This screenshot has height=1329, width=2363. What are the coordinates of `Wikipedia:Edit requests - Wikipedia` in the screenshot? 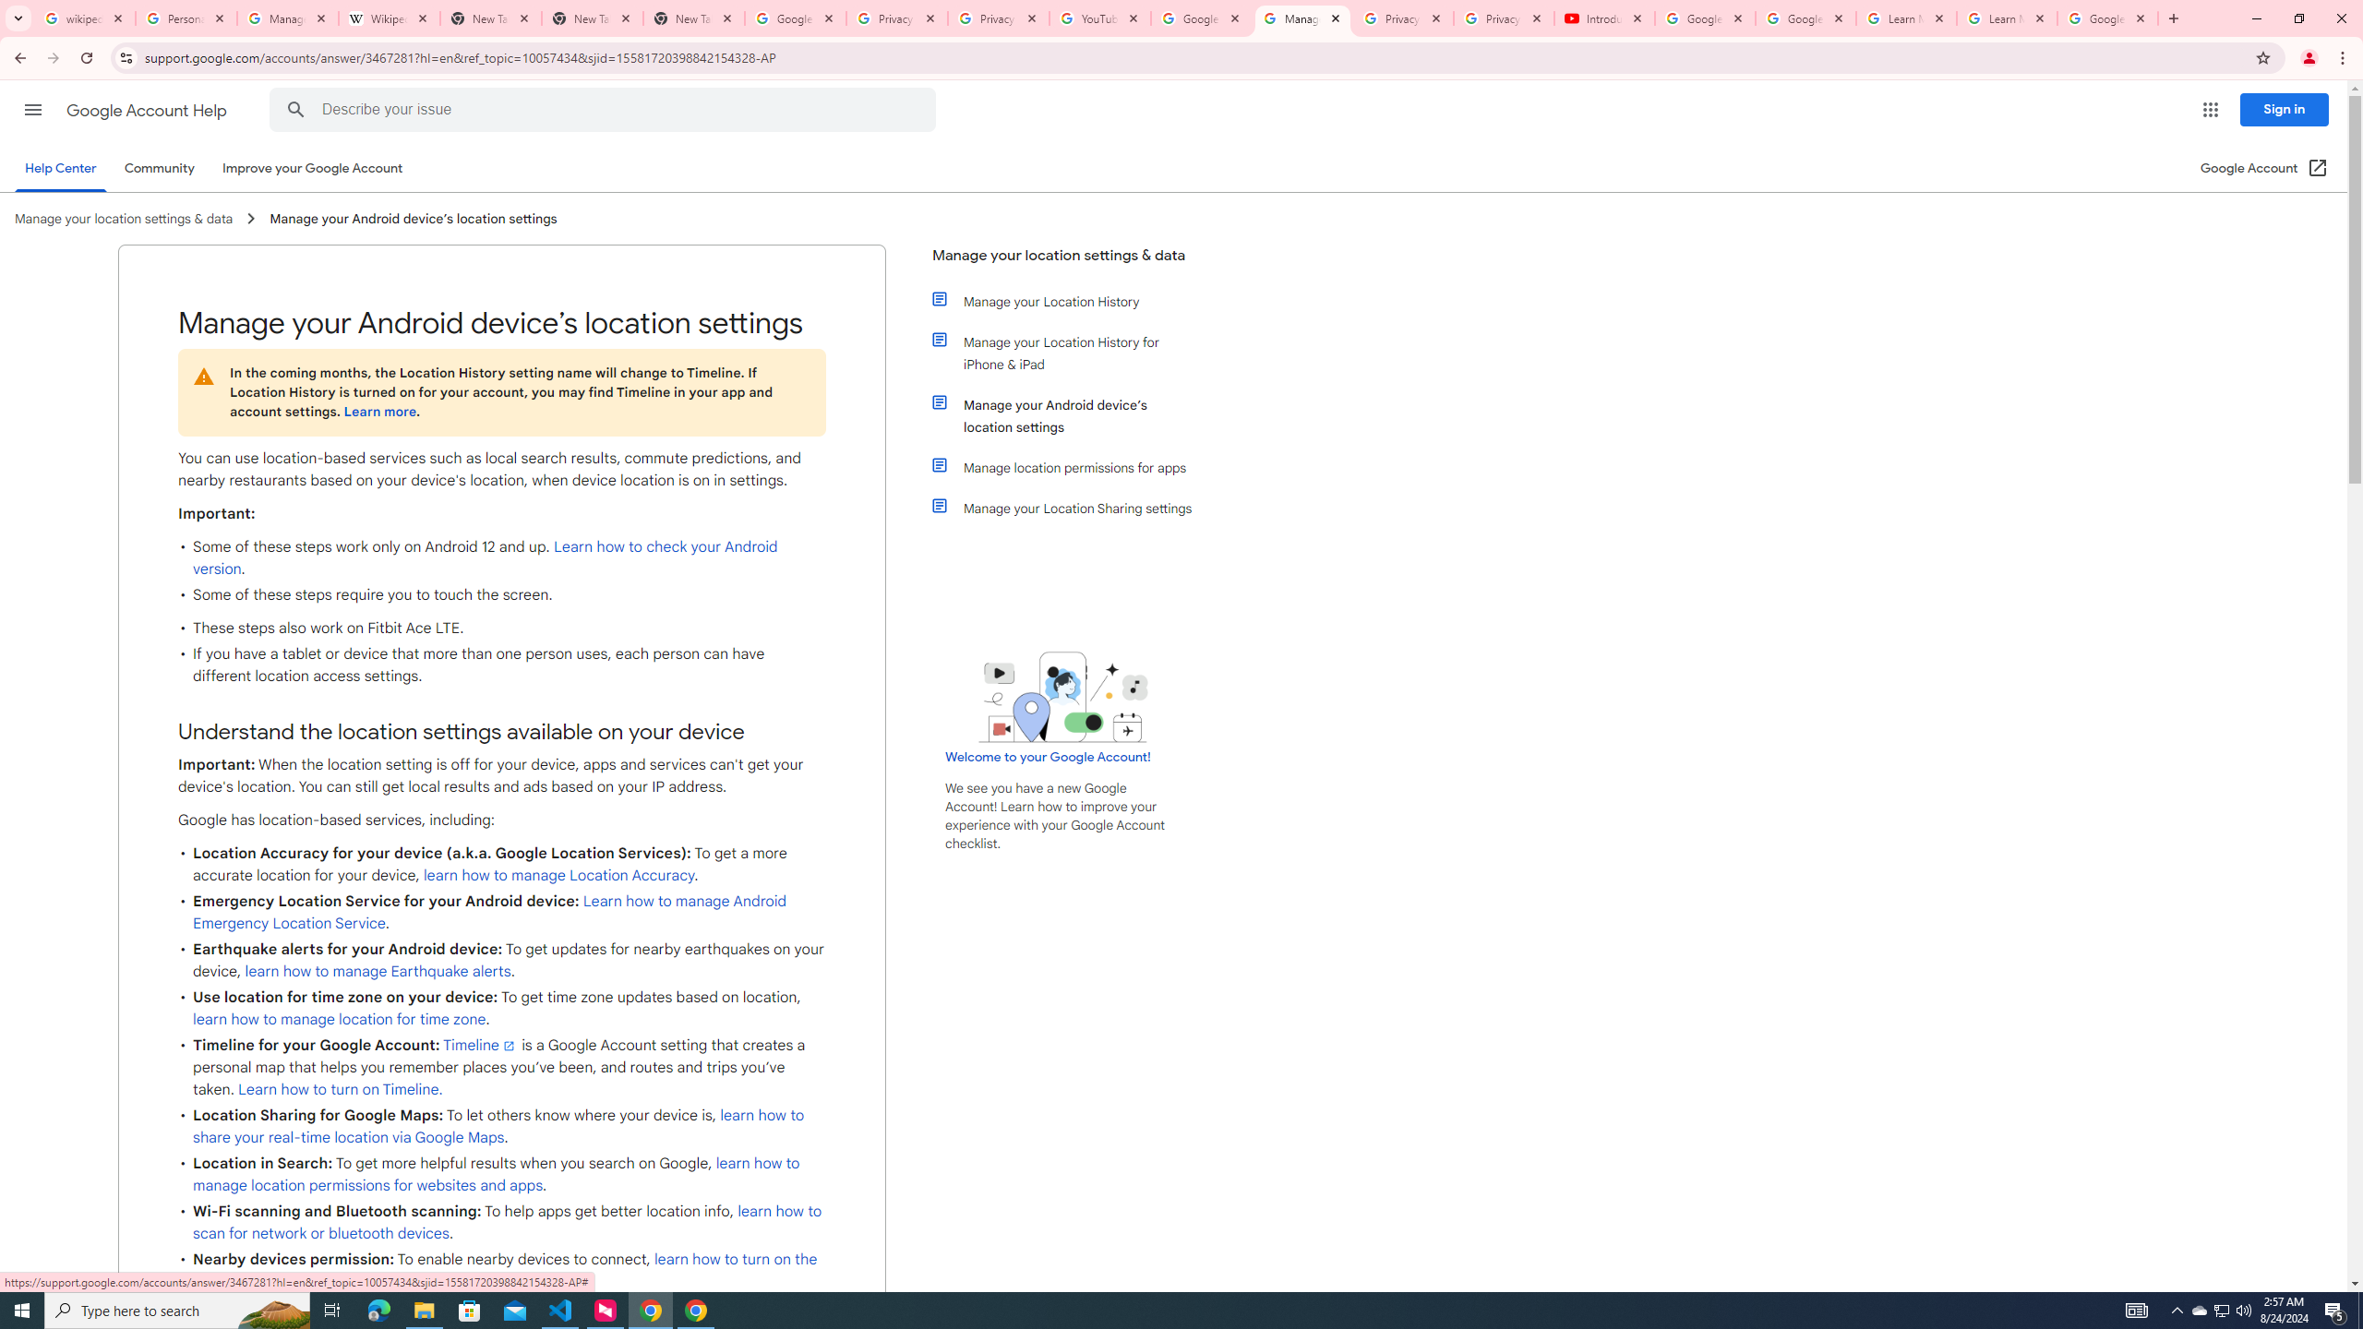 It's located at (390, 18).